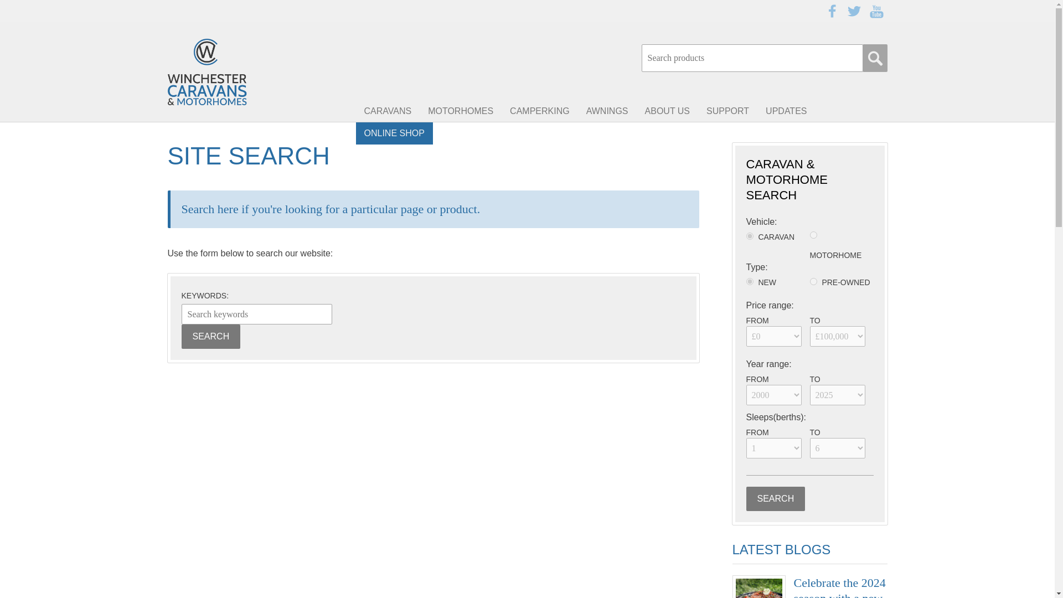 The width and height of the screenshot is (1063, 598). What do you see at coordinates (211, 337) in the screenshot?
I see `Search` at bounding box center [211, 337].